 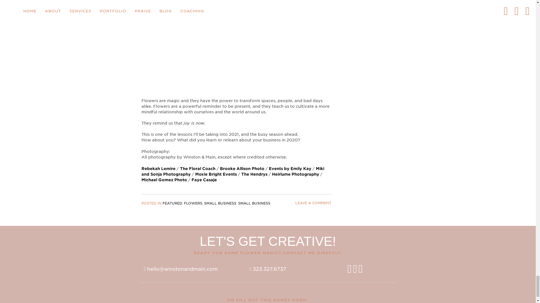 I want to click on Events by Emily Kay, so click(x=290, y=168).